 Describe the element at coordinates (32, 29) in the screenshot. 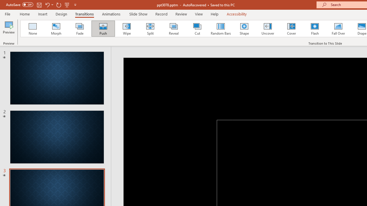

I see `None` at that location.